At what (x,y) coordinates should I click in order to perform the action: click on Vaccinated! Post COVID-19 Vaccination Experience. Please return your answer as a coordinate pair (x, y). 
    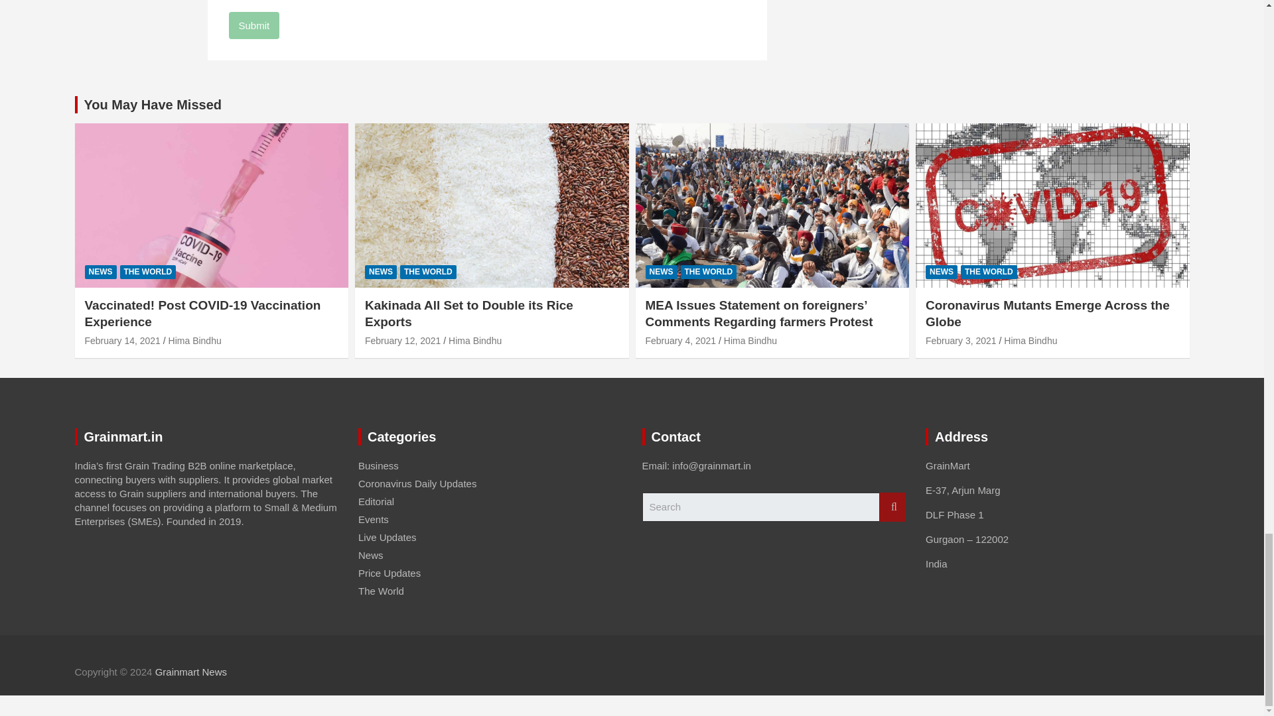
    Looking at the image, I should click on (122, 341).